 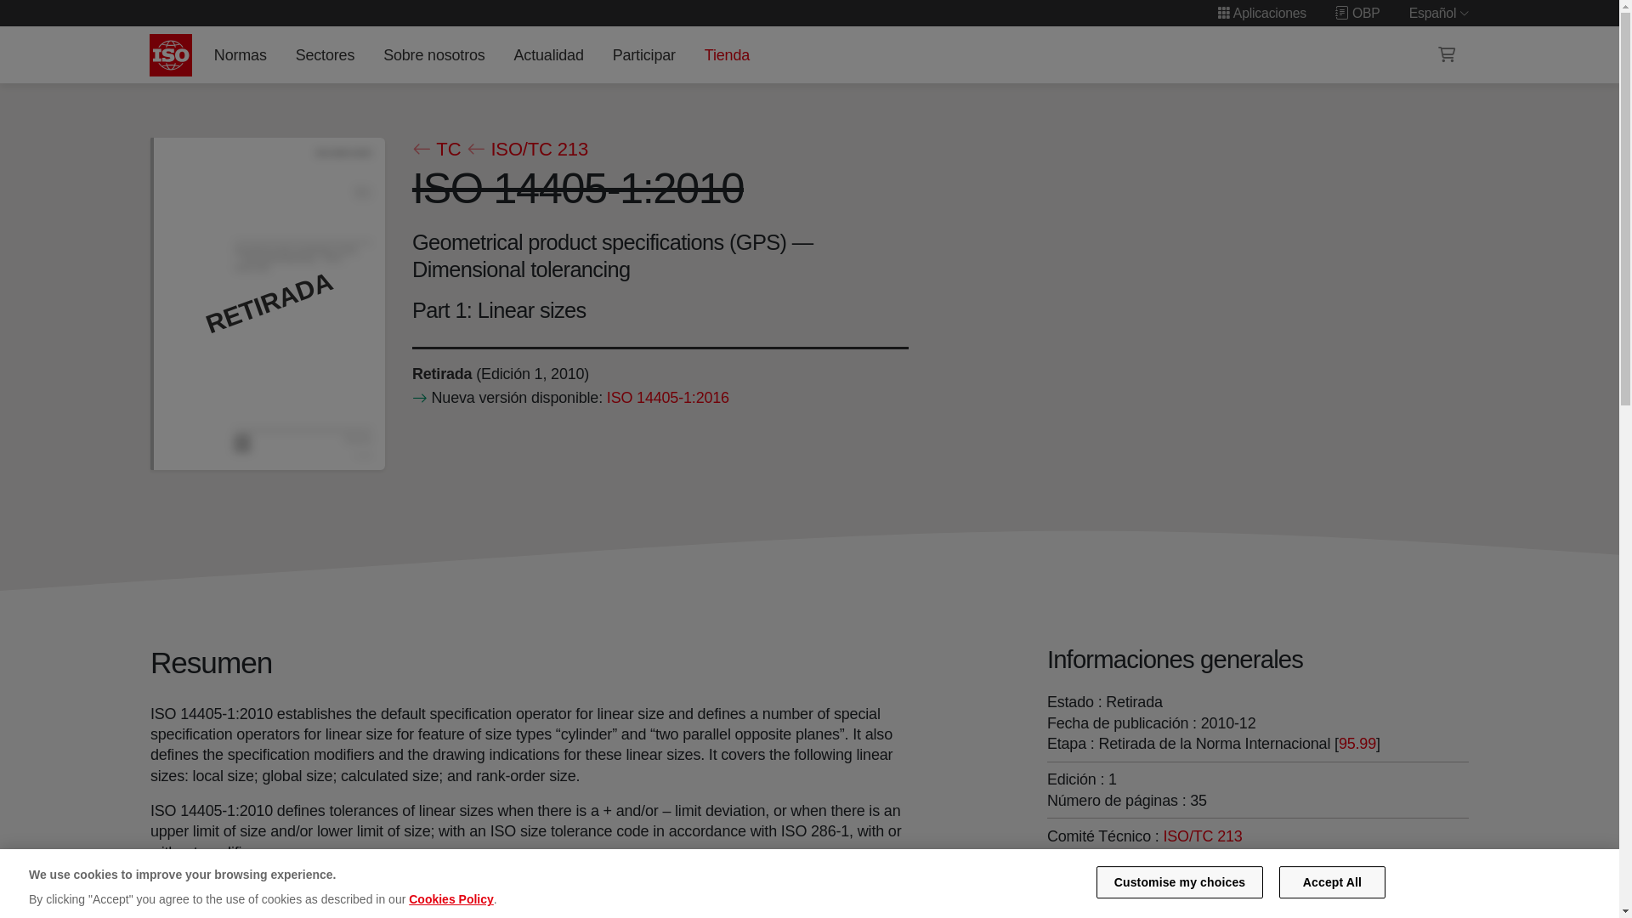 What do you see at coordinates (1072, 889) in the screenshot?
I see `RSS` at bounding box center [1072, 889].